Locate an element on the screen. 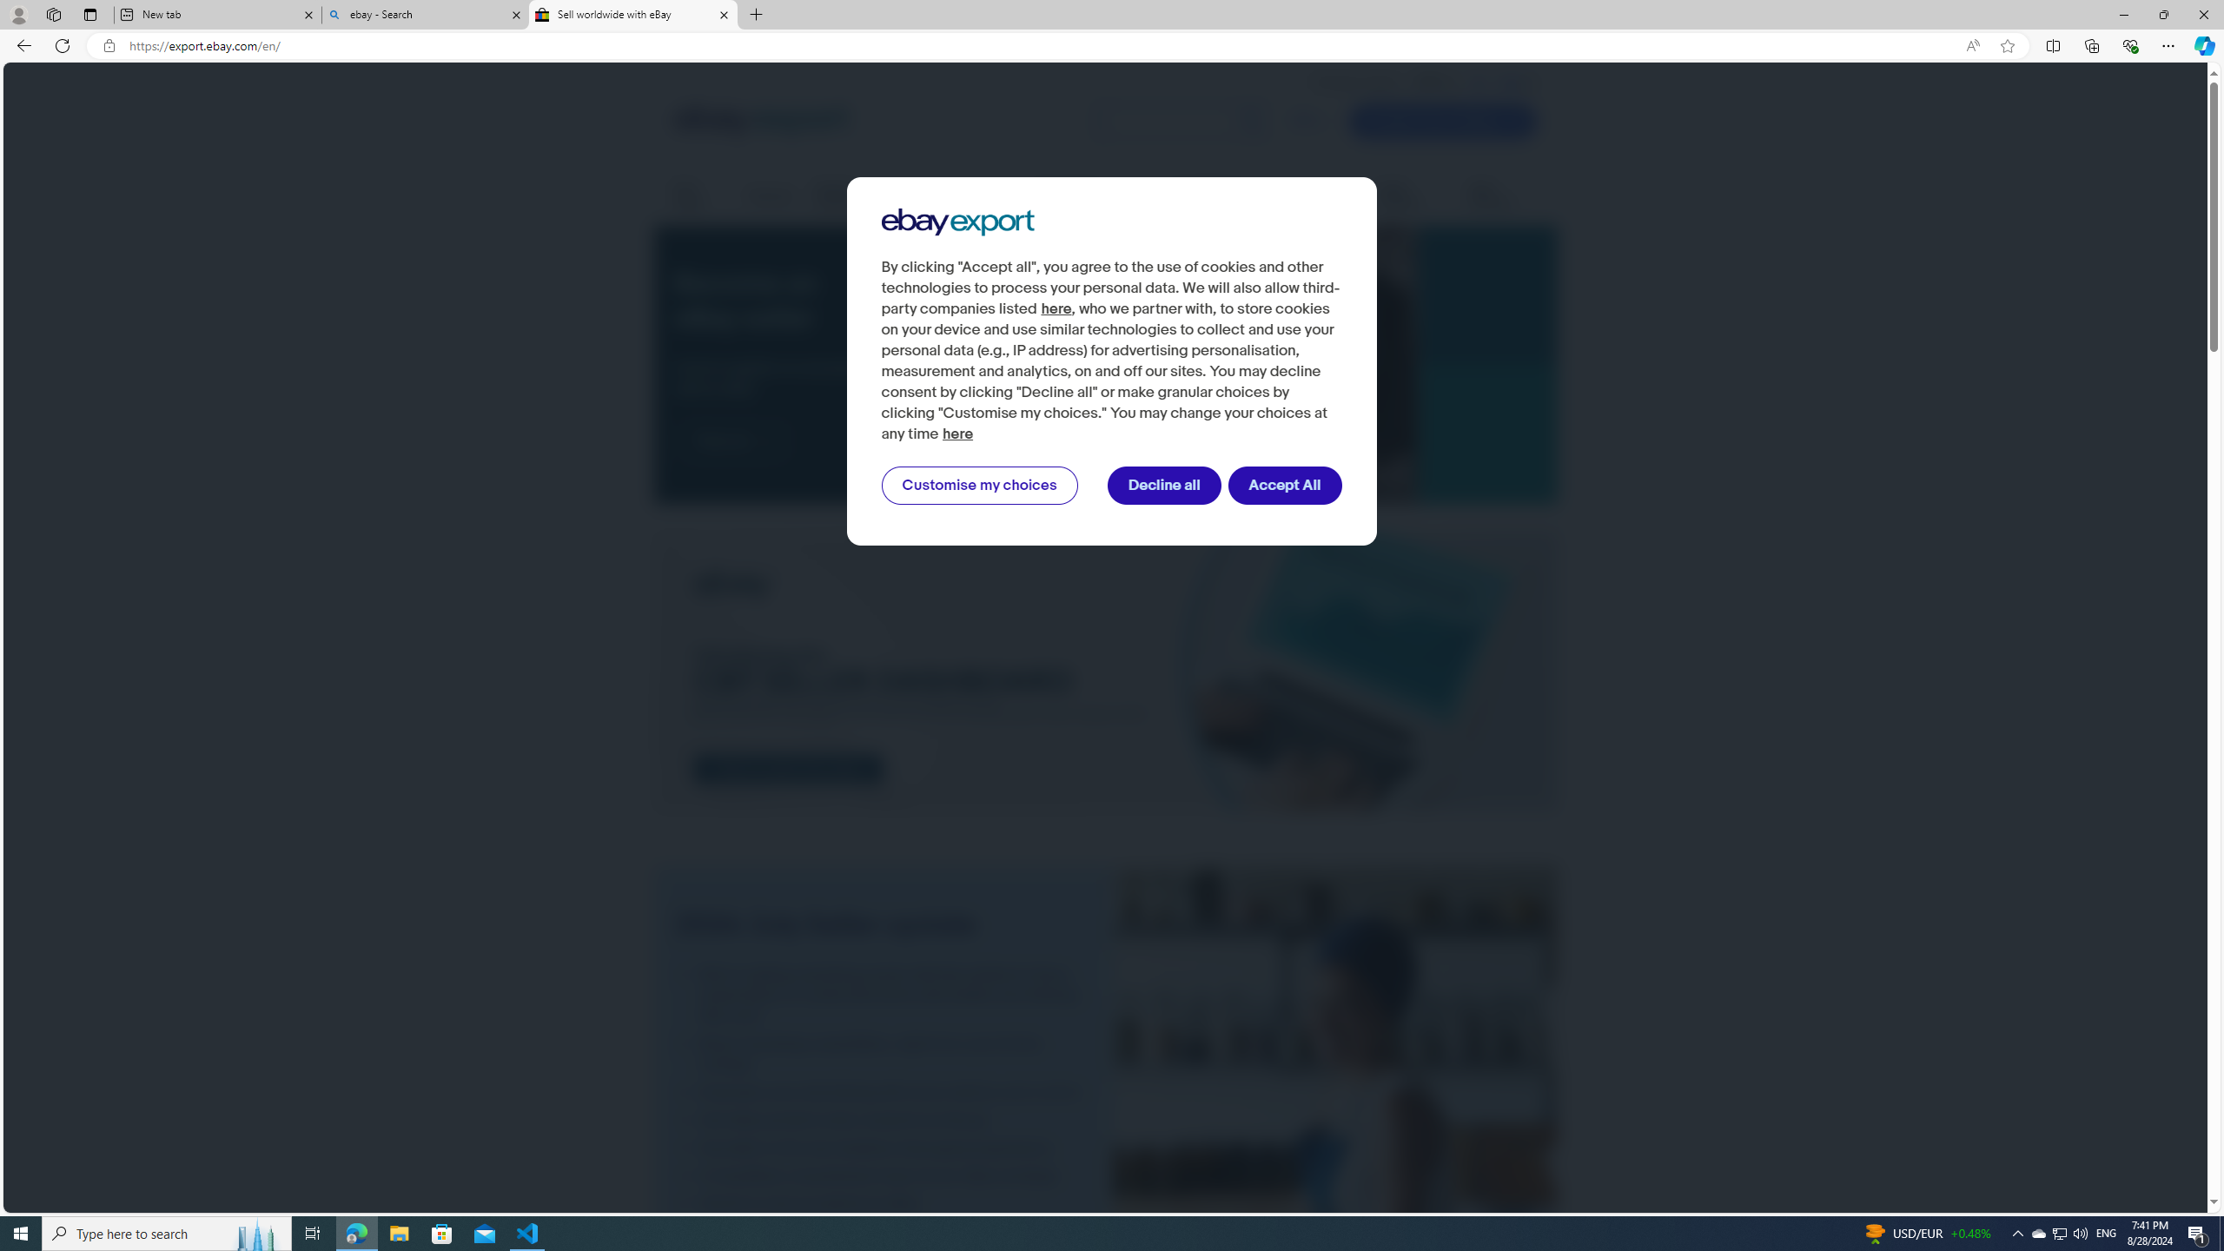 The image size is (2224, 1251). IN is located at coordinates (1479, 83).